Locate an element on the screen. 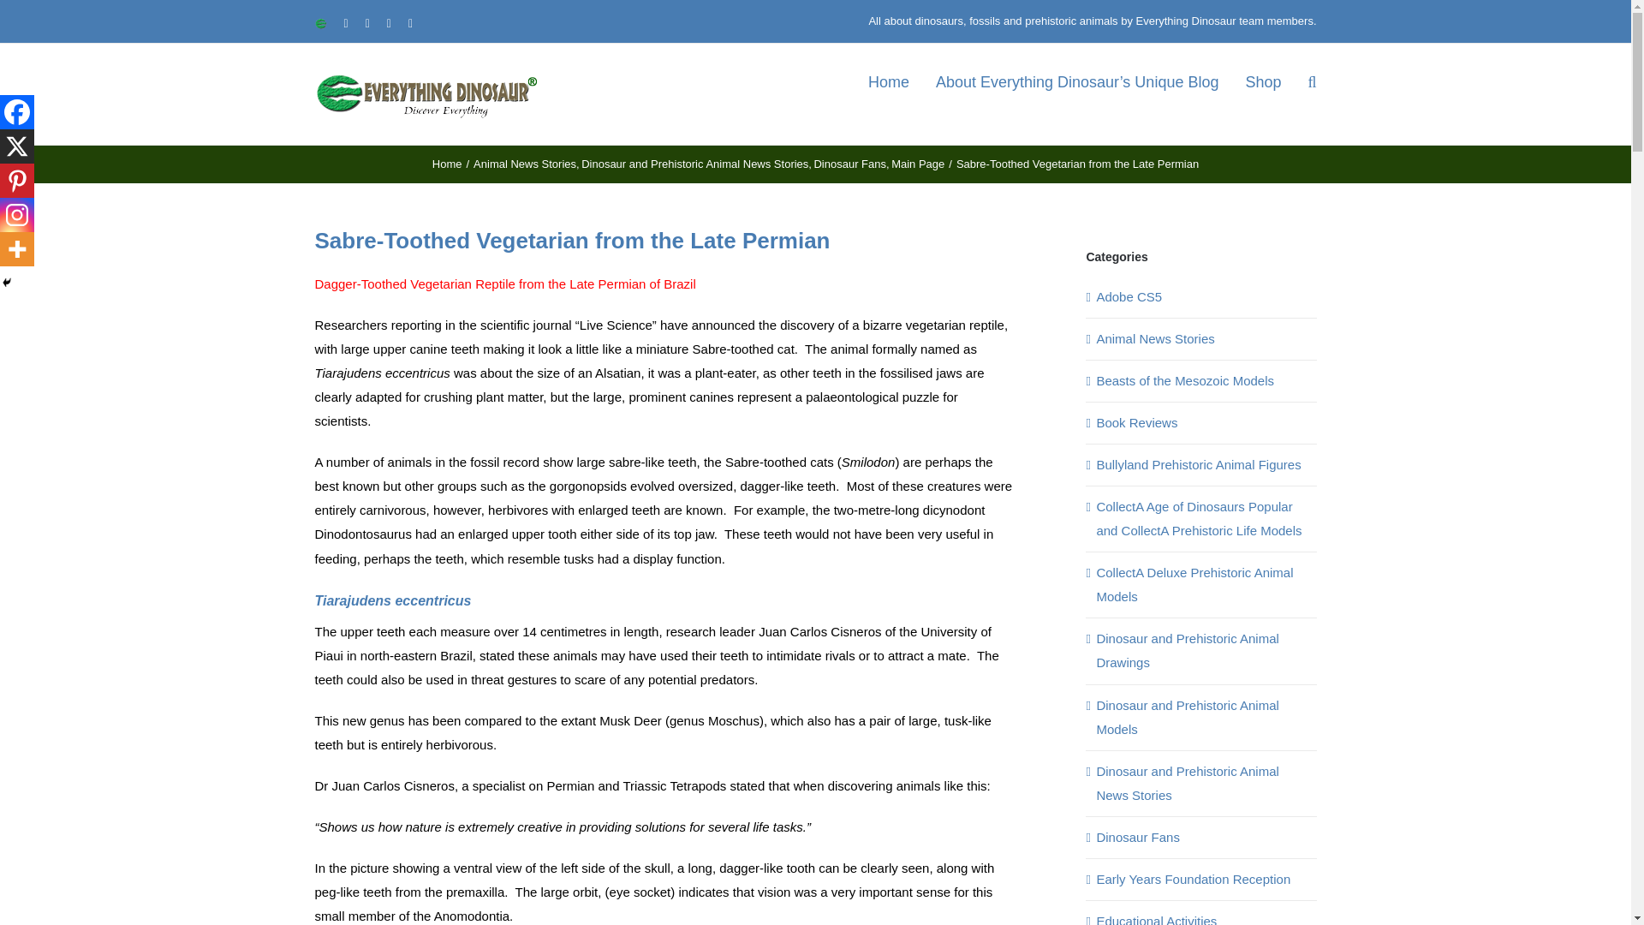 The width and height of the screenshot is (1644, 925). Instagram is located at coordinates (17, 215).